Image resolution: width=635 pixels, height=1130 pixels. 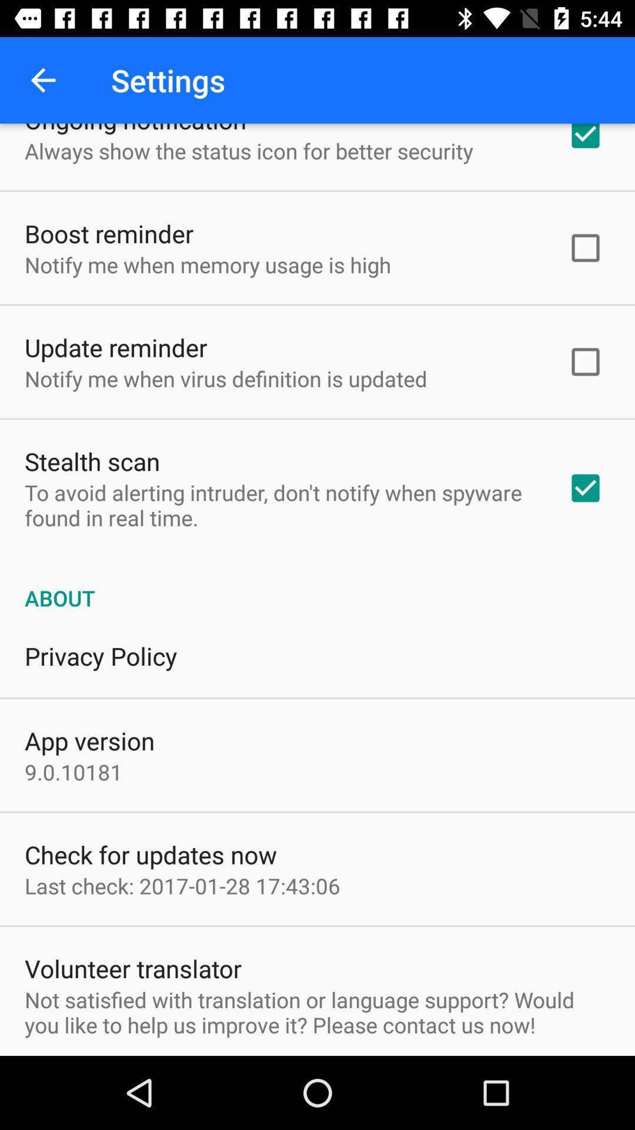 I want to click on turn off the icon below the ongoing notification, so click(x=249, y=151).